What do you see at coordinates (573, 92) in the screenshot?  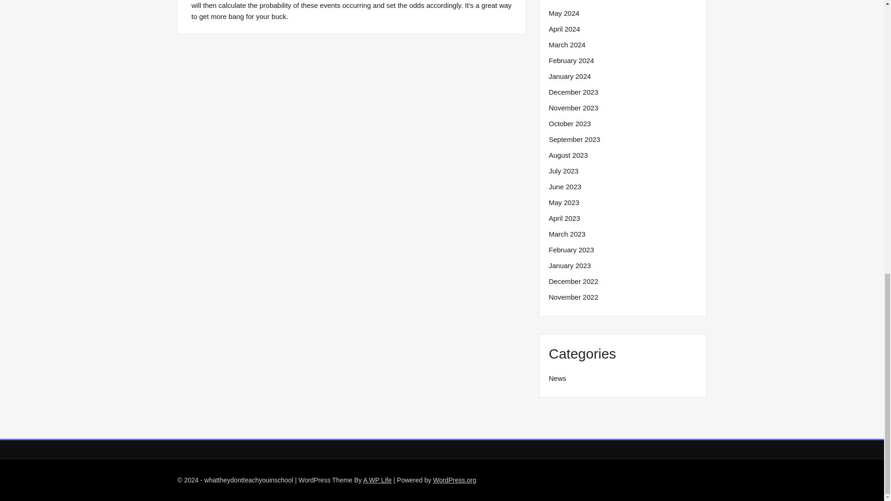 I see `December 2023` at bounding box center [573, 92].